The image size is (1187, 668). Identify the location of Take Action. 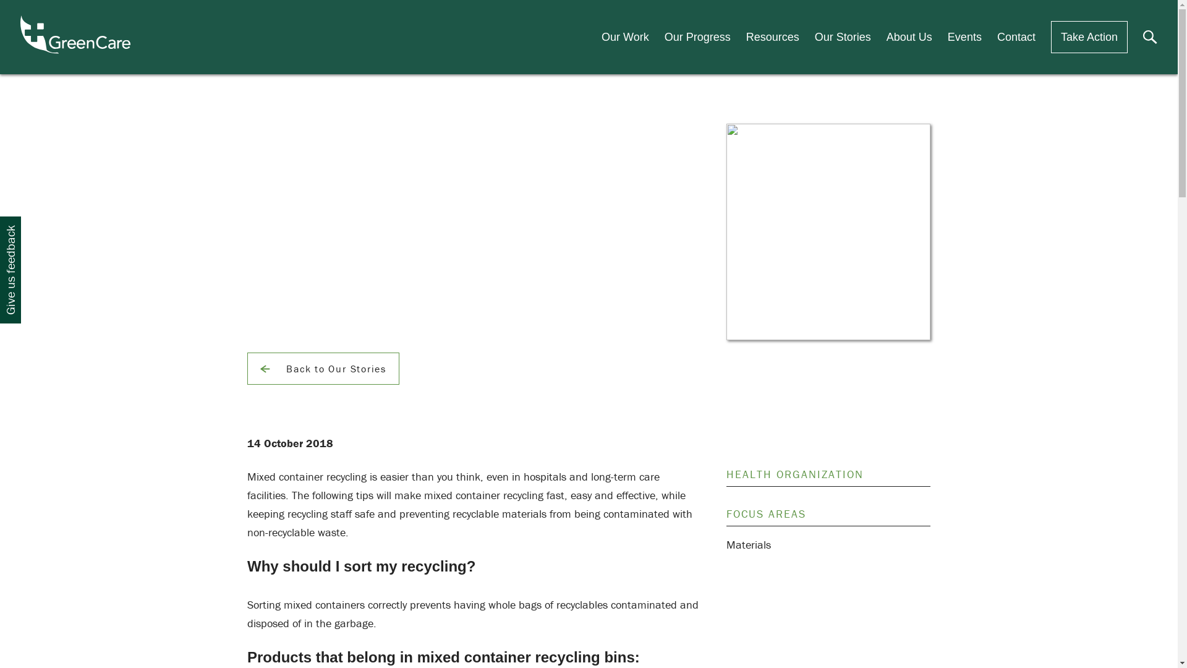
(1089, 37).